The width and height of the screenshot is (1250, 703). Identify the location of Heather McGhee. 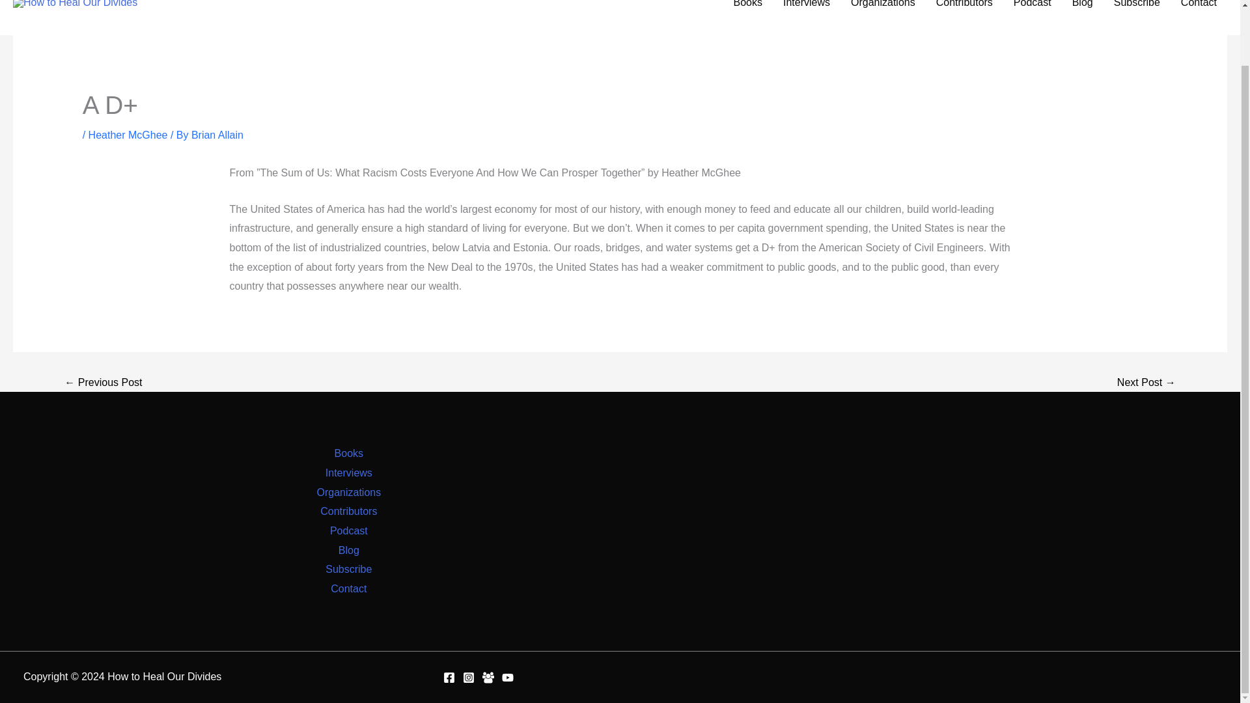
(128, 135).